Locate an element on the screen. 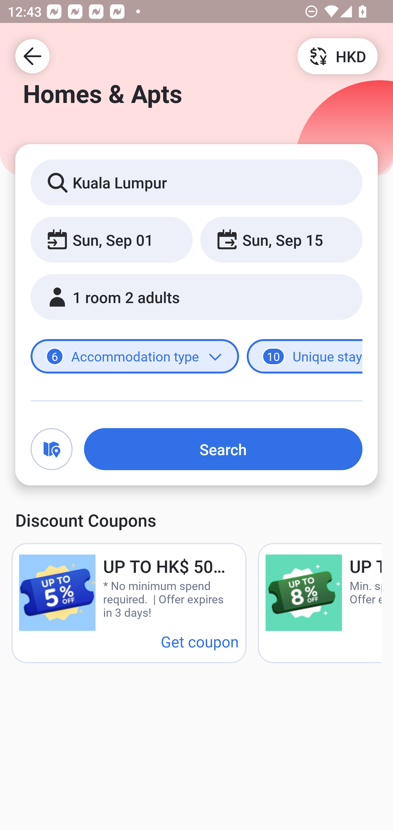  1 room 2 adults is located at coordinates (196, 297).